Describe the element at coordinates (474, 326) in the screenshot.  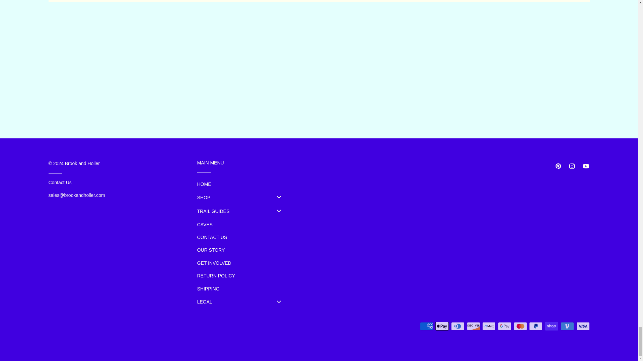
I see `Discover` at that location.